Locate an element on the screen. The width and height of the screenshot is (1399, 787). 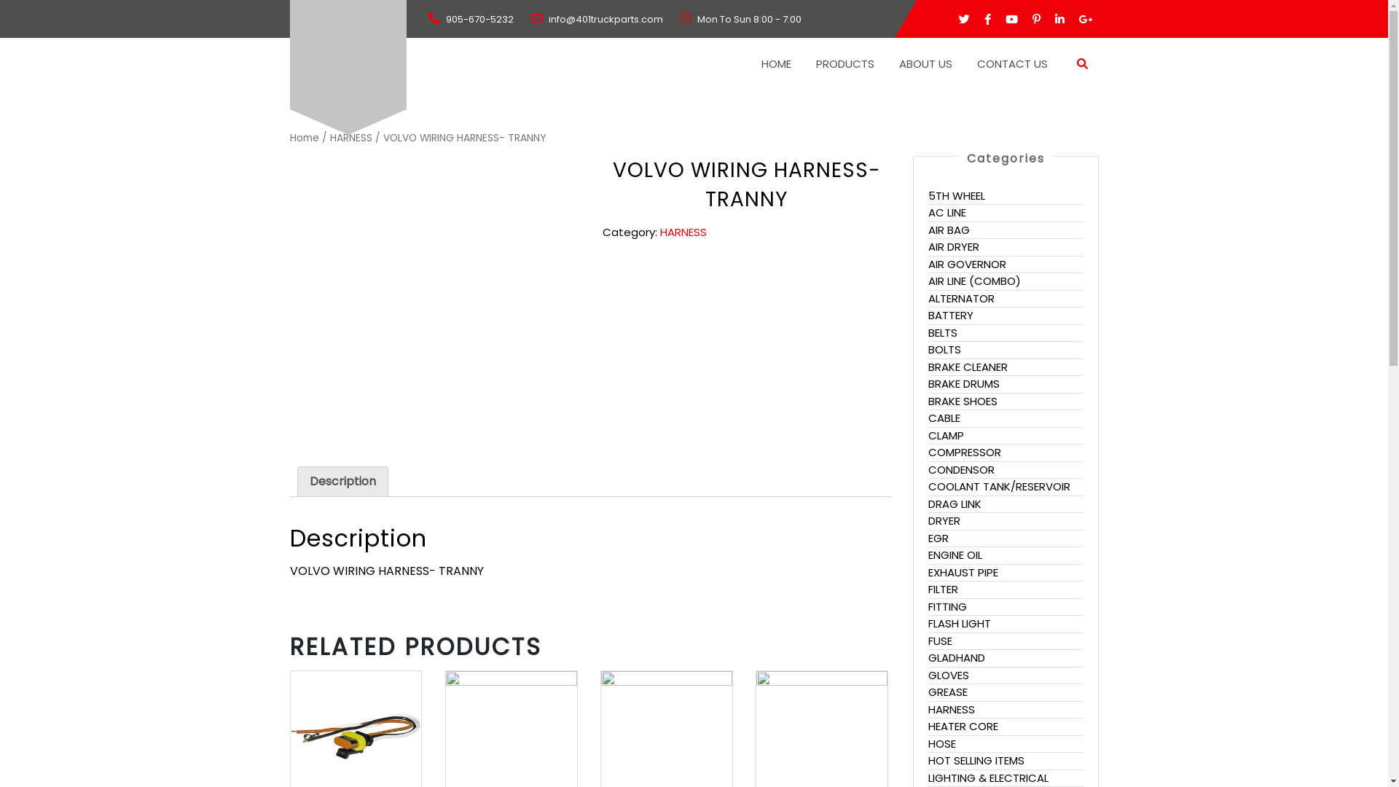
GLOVES is located at coordinates (949, 675).